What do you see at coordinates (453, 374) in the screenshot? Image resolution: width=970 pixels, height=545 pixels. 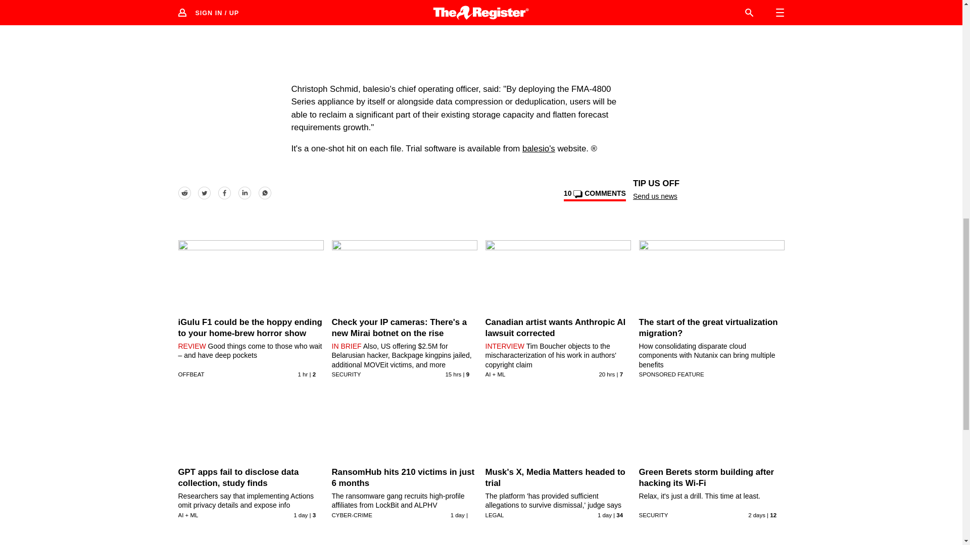 I see `31 Aug 2024 18:22` at bounding box center [453, 374].